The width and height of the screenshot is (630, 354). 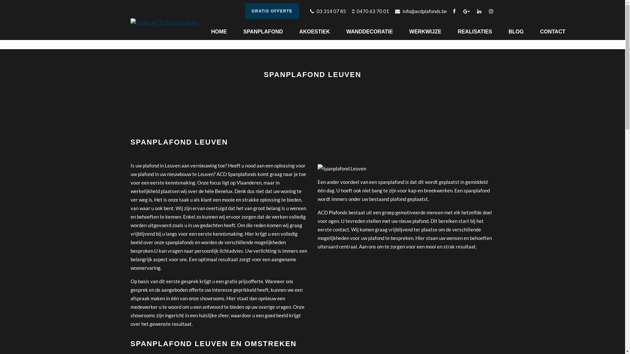 What do you see at coordinates (475, 32) in the screenshot?
I see `REALISATIES` at bounding box center [475, 32].